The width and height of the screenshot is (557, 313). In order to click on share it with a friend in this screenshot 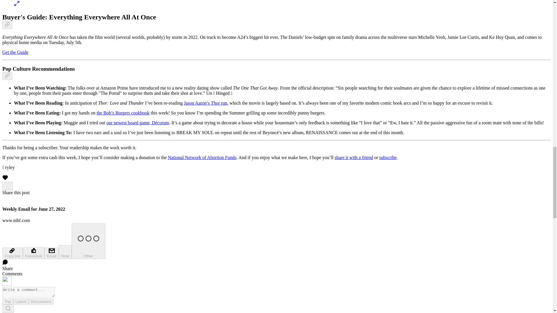, I will do `click(354, 157)`.